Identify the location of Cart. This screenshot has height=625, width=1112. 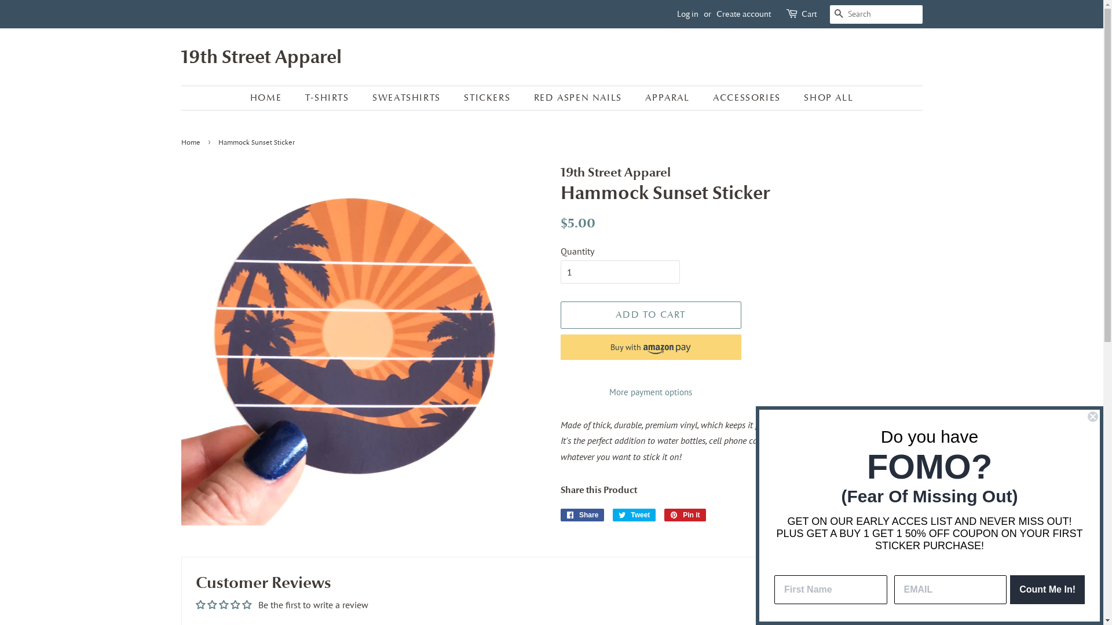
(809, 14).